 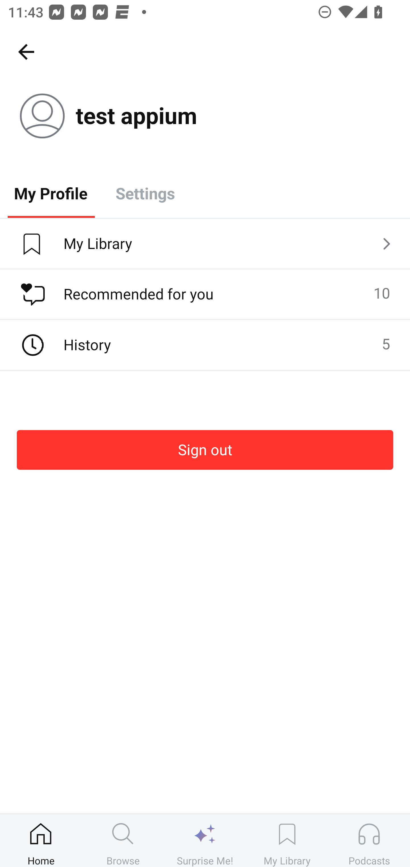 What do you see at coordinates (41, 840) in the screenshot?
I see `Home` at bounding box center [41, 840].